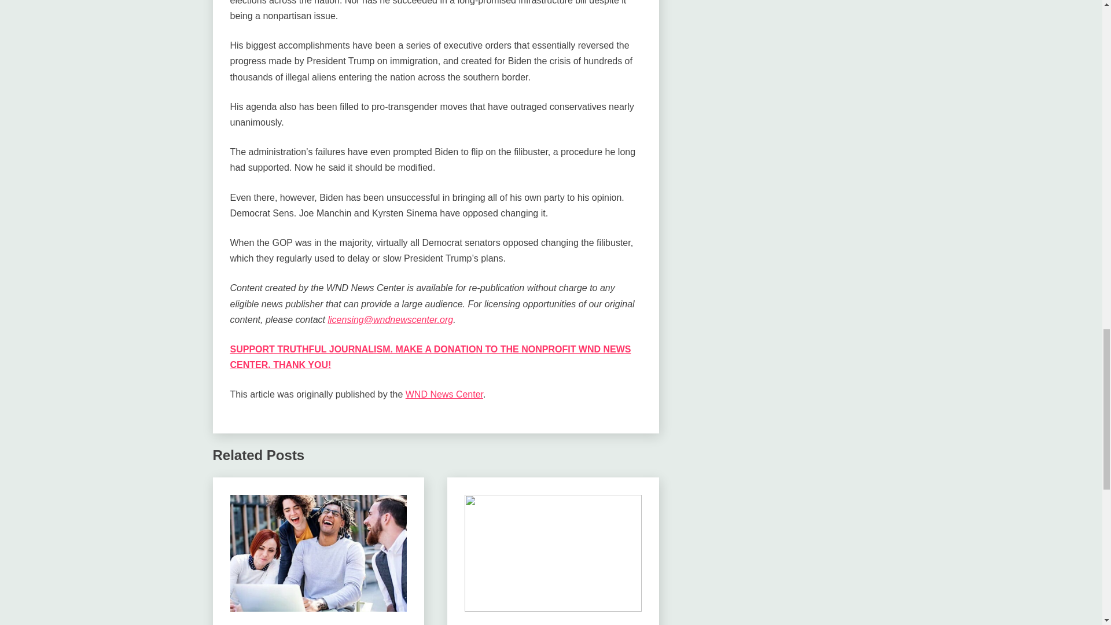  Describe the element at coordinates (444, 394) in the screenshot. I see `WND News Center` at that location.